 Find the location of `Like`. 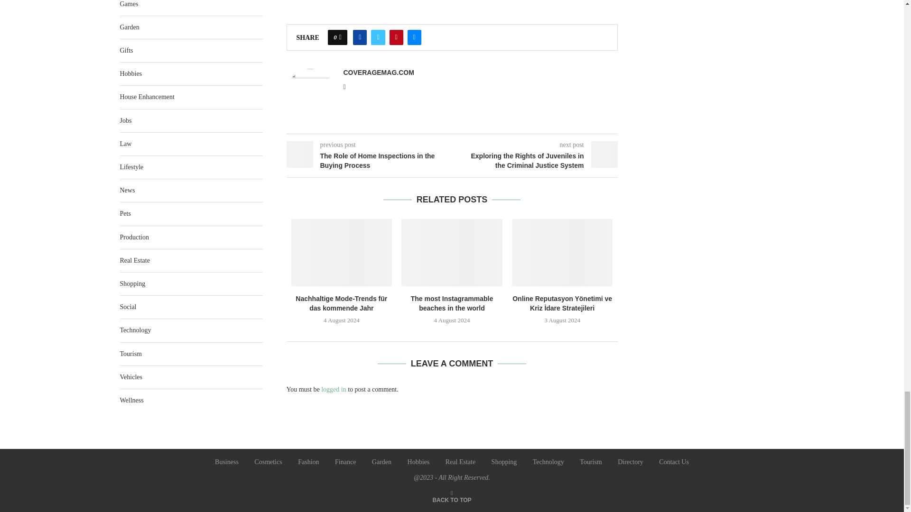

Like is located at coordinates (340, 37).